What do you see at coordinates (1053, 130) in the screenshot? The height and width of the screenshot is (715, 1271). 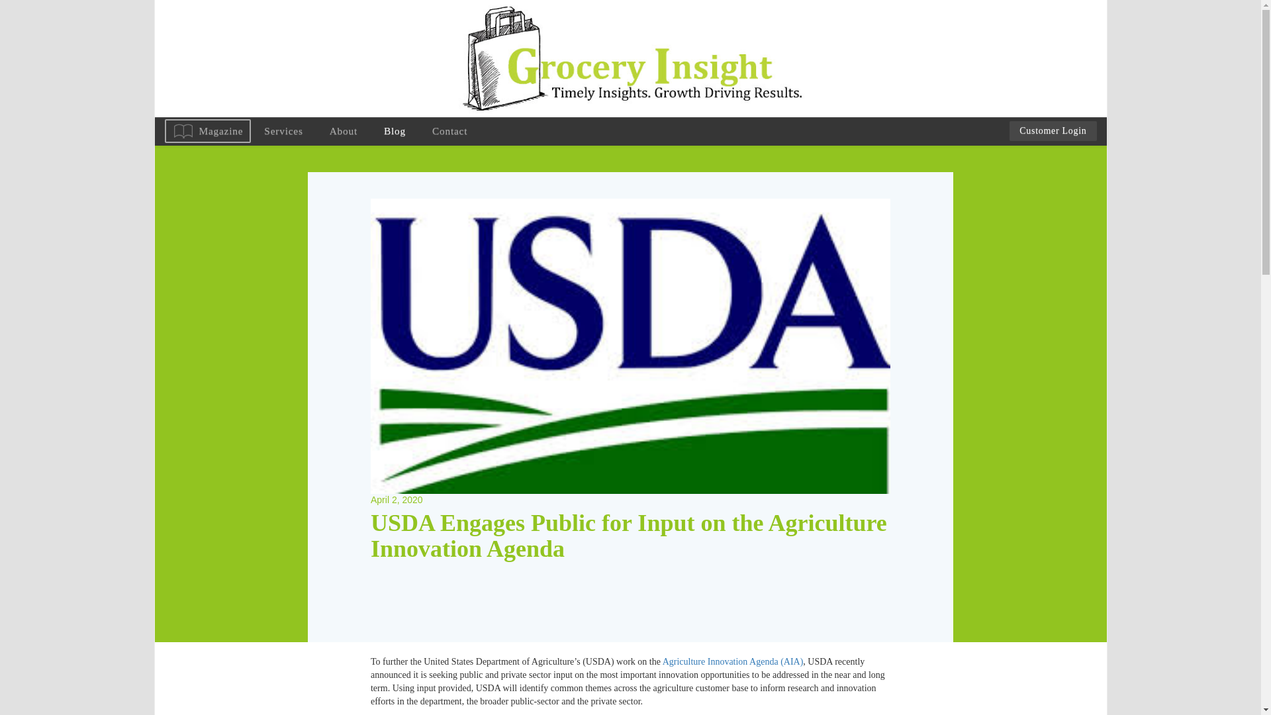 I see `Customer Login` at bounding box center [1053, 130].